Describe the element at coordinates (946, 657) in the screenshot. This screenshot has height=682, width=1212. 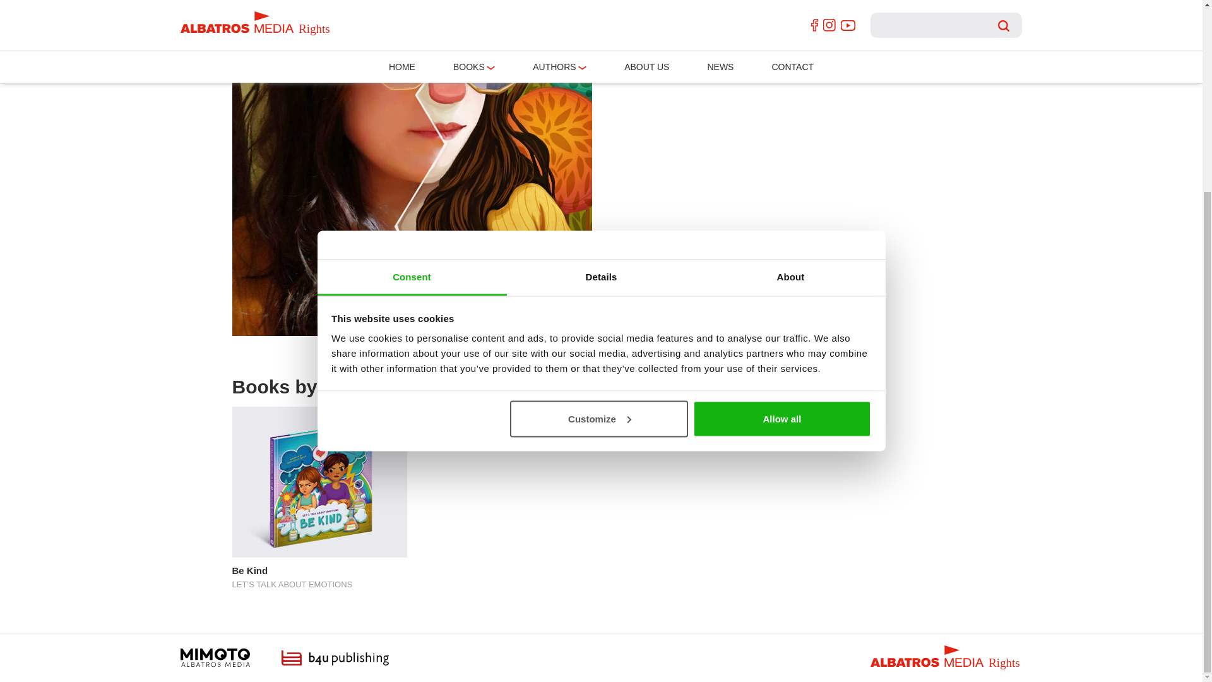
I see `Rights` at that location.